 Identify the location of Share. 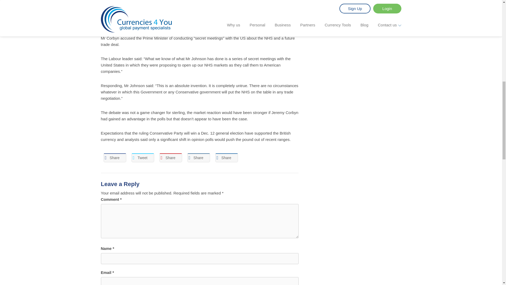
(198, 158).